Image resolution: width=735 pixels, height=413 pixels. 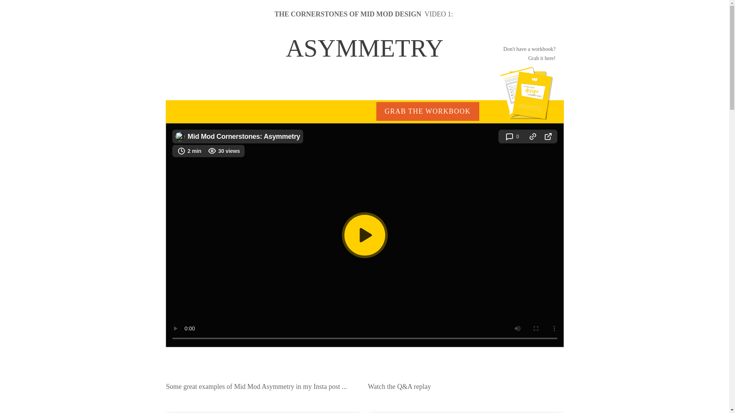 What do you see at coordinates (526, 93) in the screenshot?
I see `cornerstone cover images` at bounding box center [526, 93].